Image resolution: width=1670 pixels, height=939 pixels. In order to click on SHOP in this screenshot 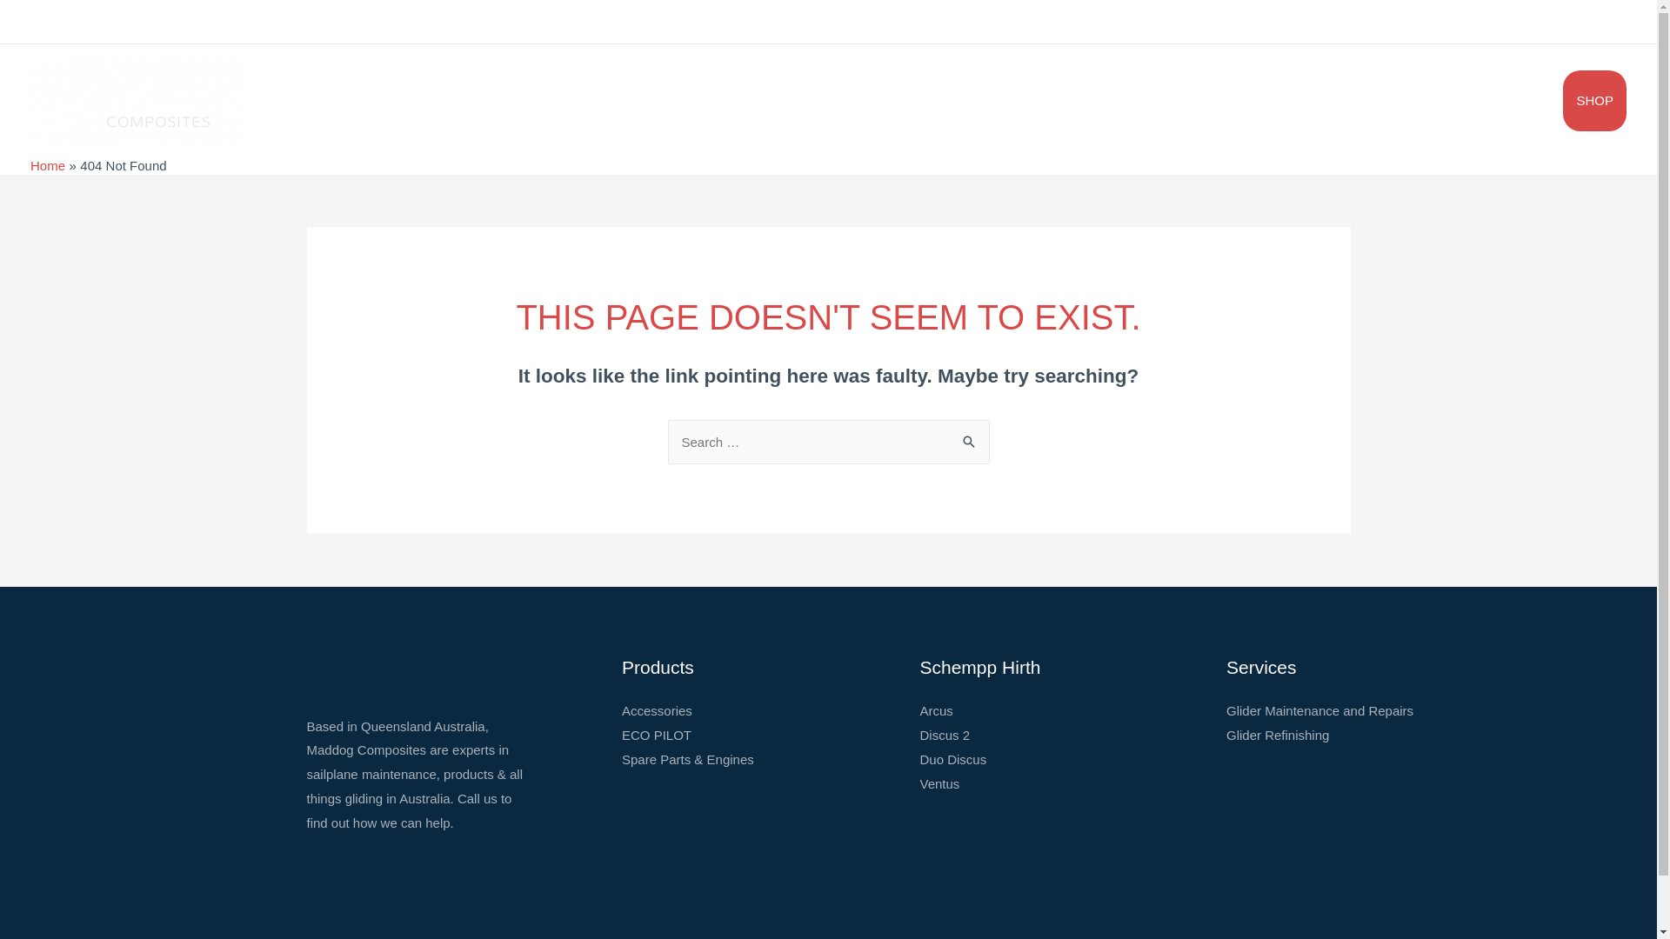, I will do `click(1595, 100)`.